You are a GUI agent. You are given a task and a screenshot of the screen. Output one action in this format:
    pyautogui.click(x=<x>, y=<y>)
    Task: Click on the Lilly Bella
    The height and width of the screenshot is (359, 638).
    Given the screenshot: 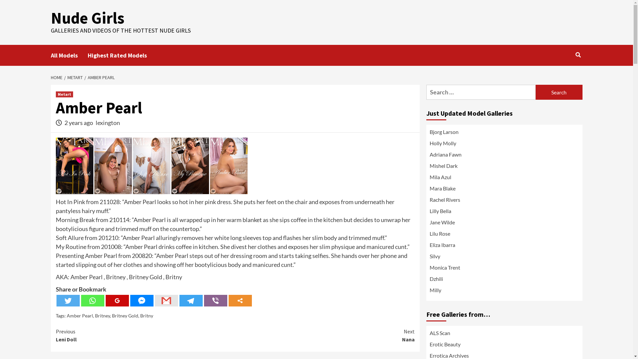 What is the action you would take?
    pyautogui.click(x=504, y=213)
    